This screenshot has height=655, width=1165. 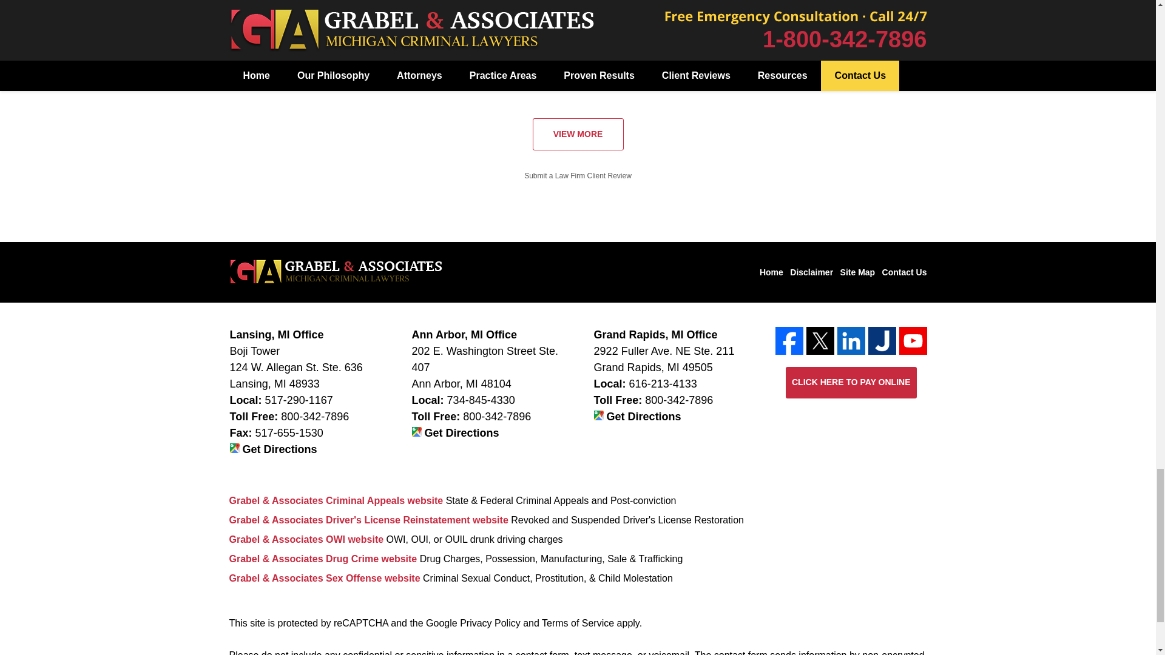 What do you see at coordinates (820, 341) in the screenshot?
I see `Twitter` at bounding box center [820, 341].